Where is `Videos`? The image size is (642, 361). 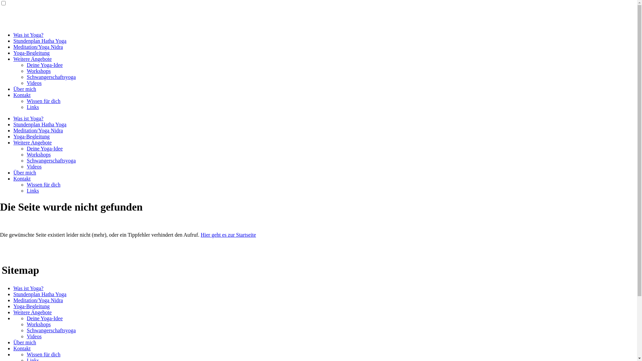 Videos is located at coordinates (34, 83).